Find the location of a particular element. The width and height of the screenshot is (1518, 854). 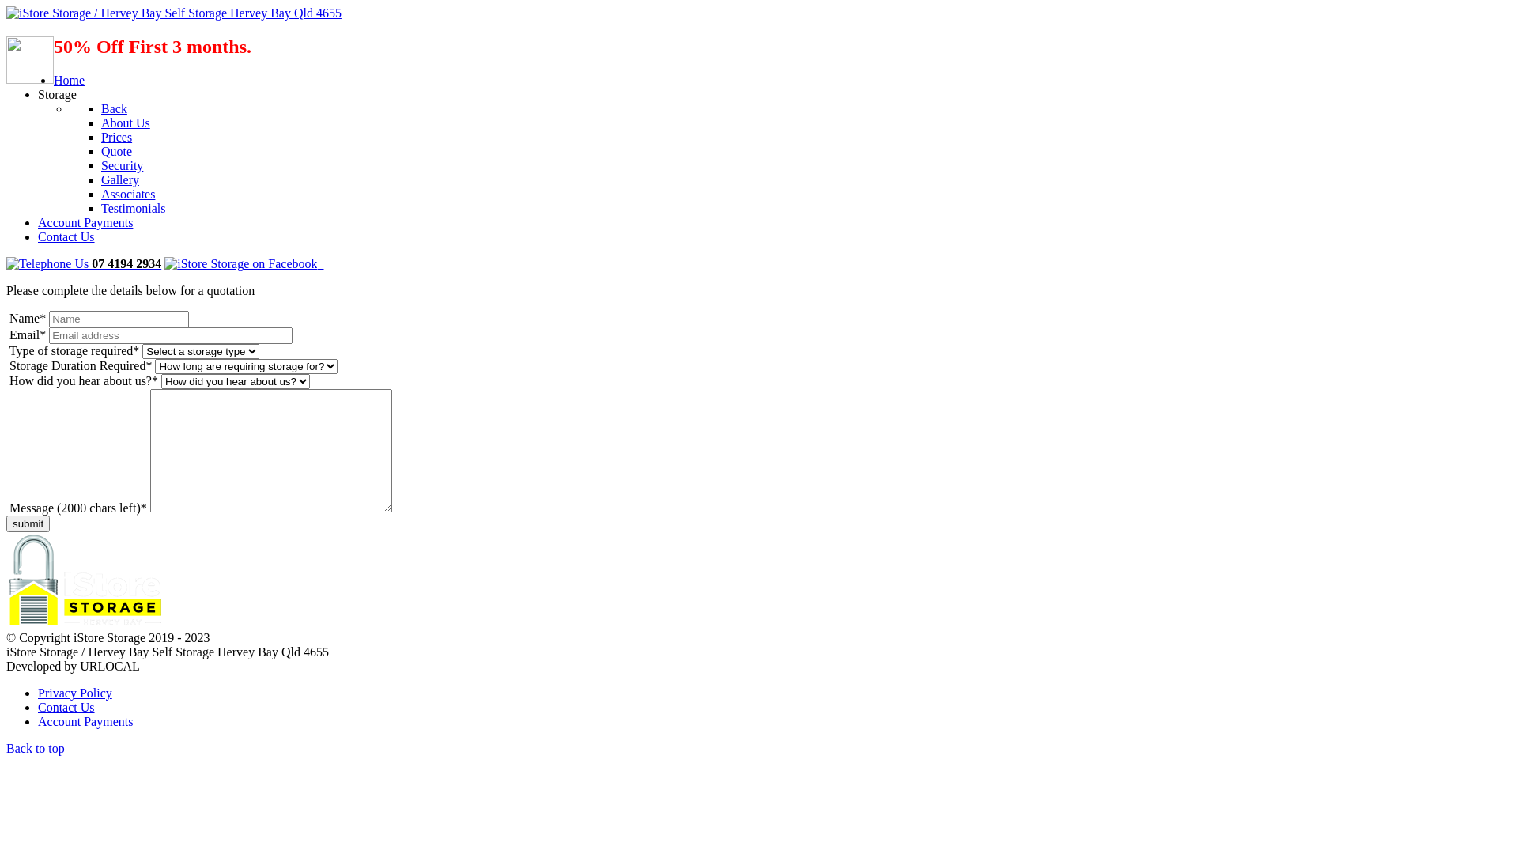

Contact Us is located at coordinates (66, 237).